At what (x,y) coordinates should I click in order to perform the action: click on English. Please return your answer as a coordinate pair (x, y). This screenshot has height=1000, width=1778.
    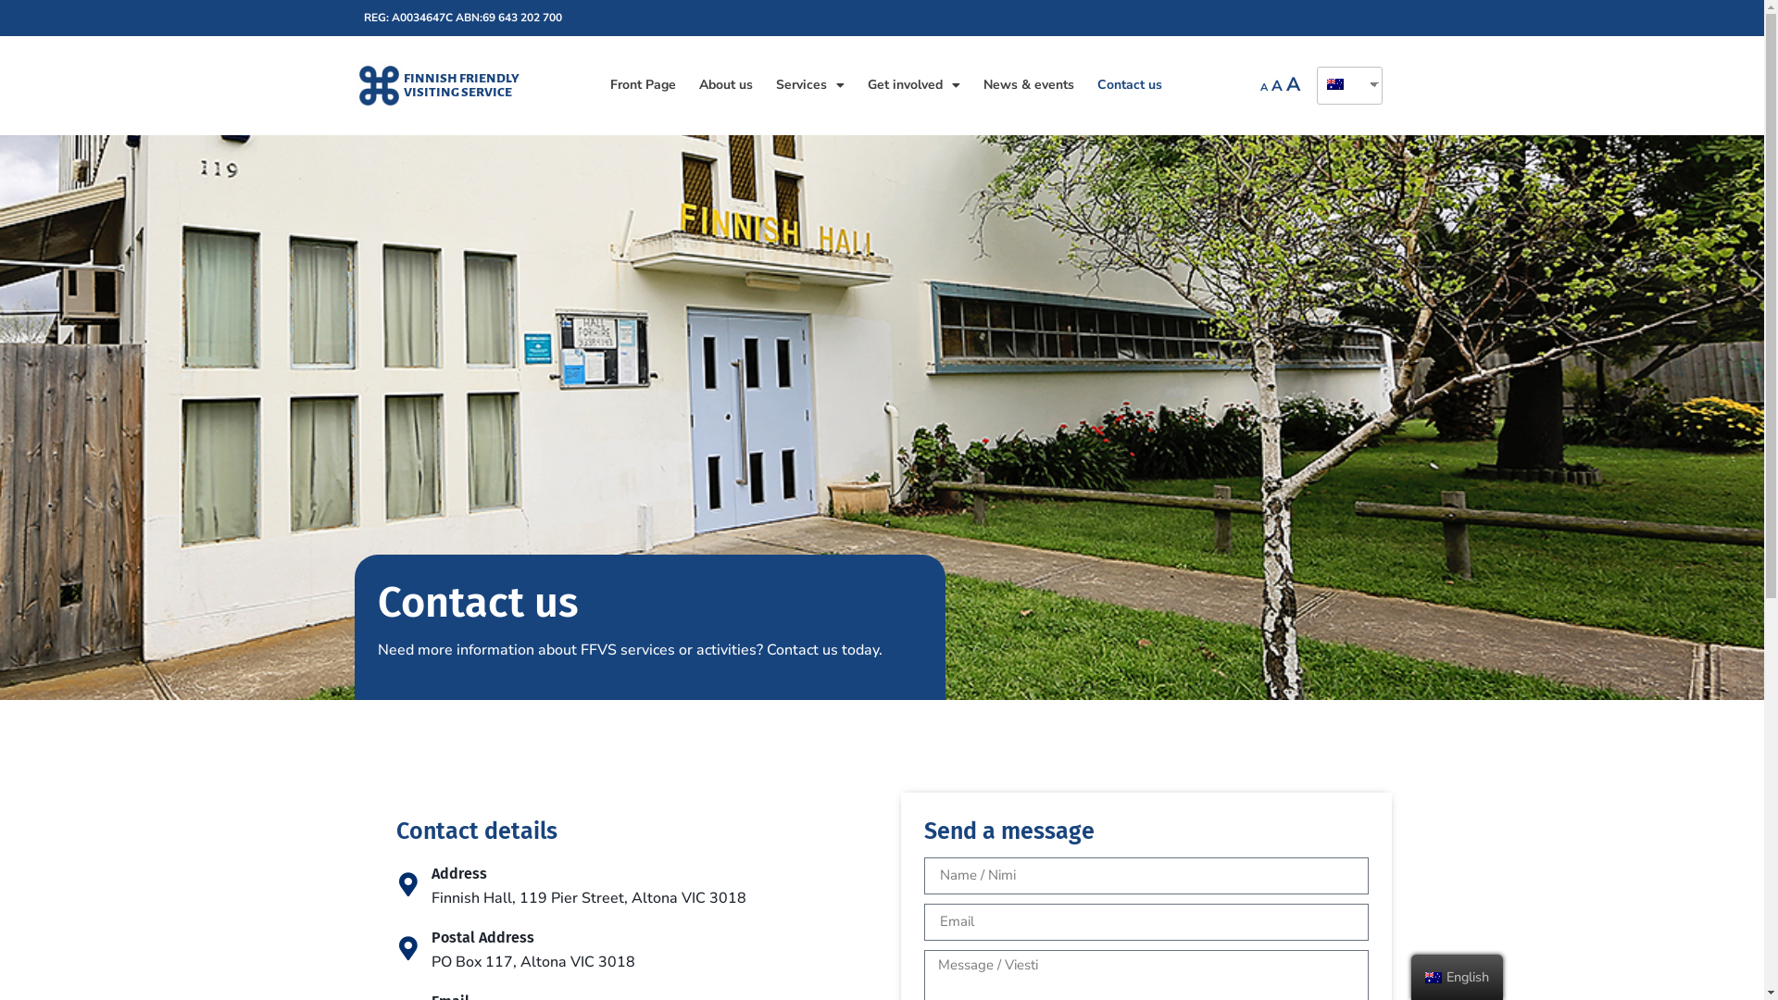
    Looking at the image, I should click on (1434, 978).